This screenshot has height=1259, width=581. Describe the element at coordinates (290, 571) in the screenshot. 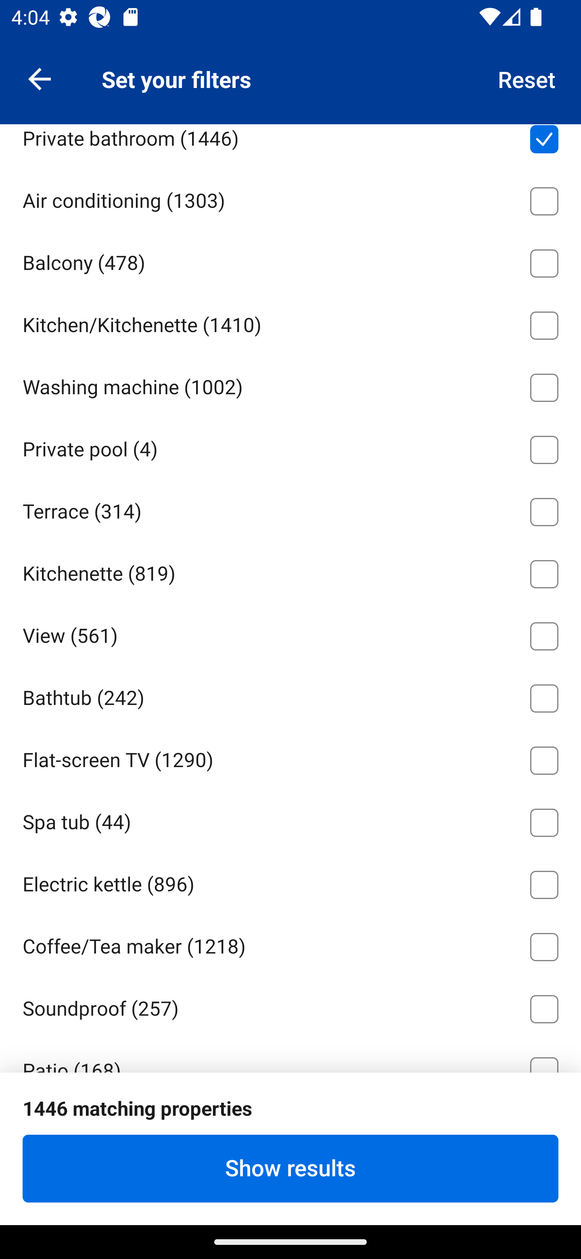

I see `Kitchenette ⁦(819)` at that location.